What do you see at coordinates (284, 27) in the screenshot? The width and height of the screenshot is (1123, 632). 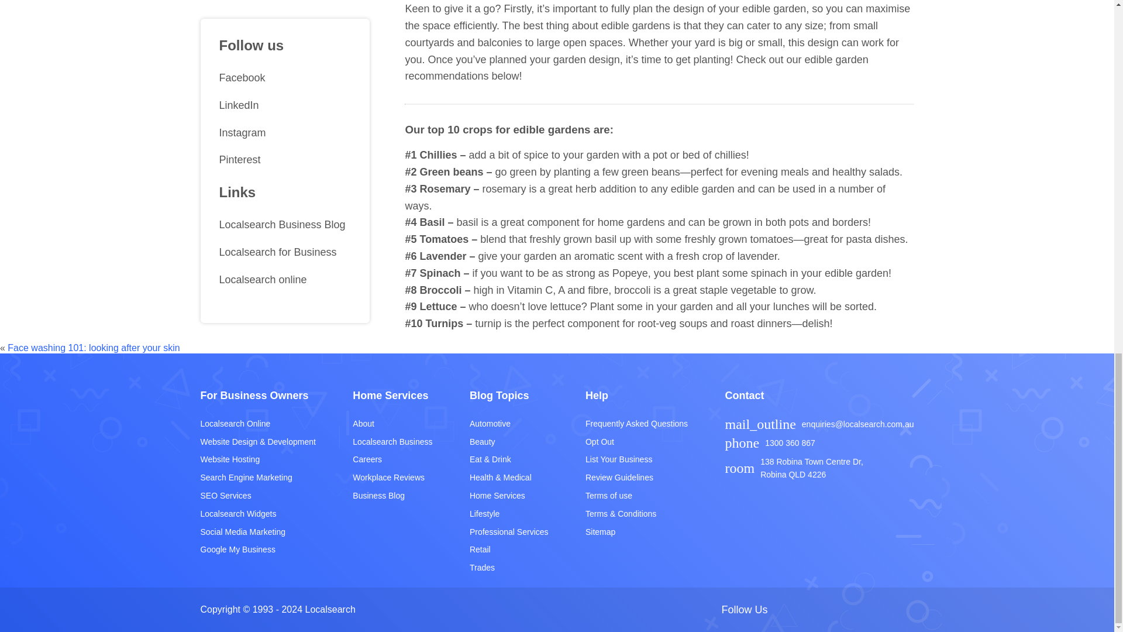 I see `Localsearch online` at bounding box center [284, 27].